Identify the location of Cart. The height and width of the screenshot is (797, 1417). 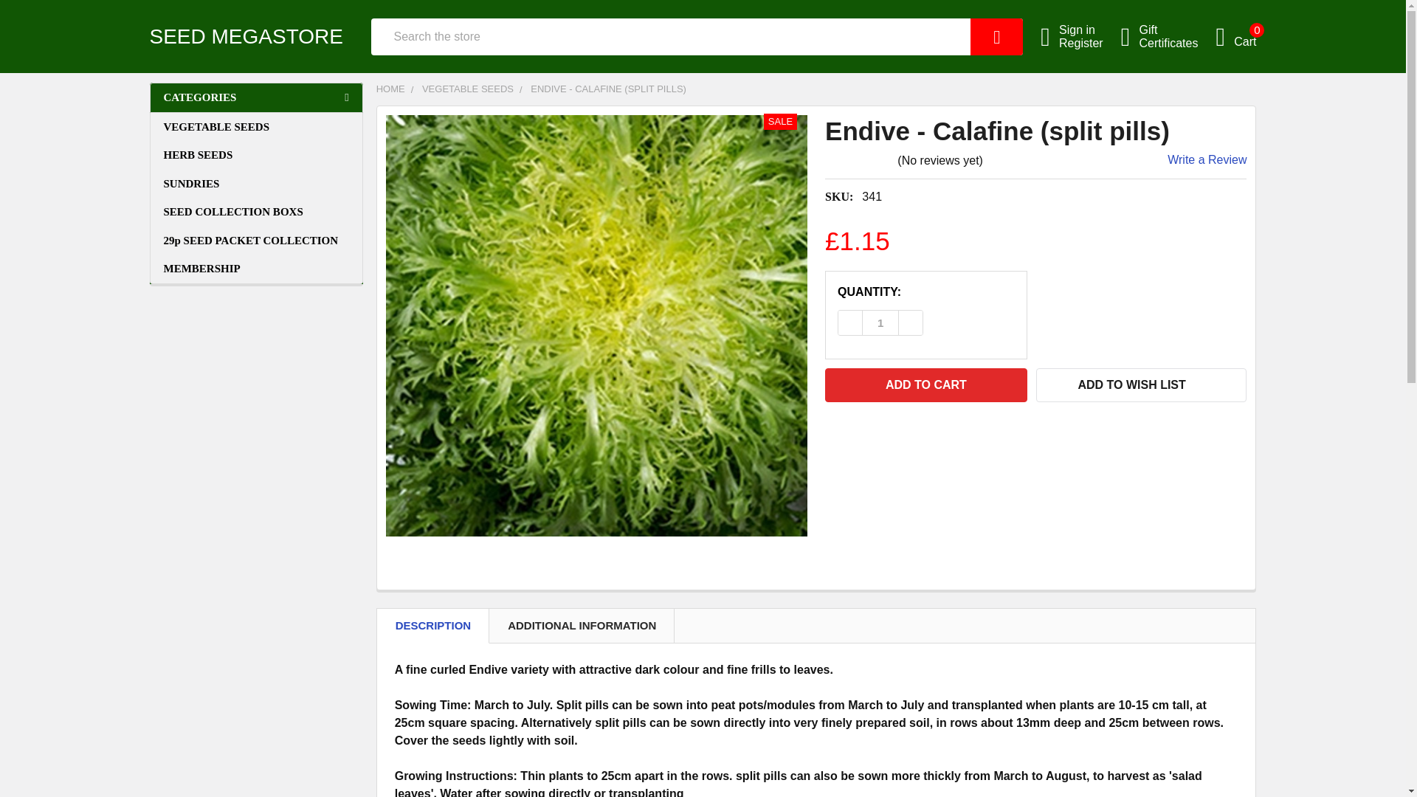
(1235, 36).